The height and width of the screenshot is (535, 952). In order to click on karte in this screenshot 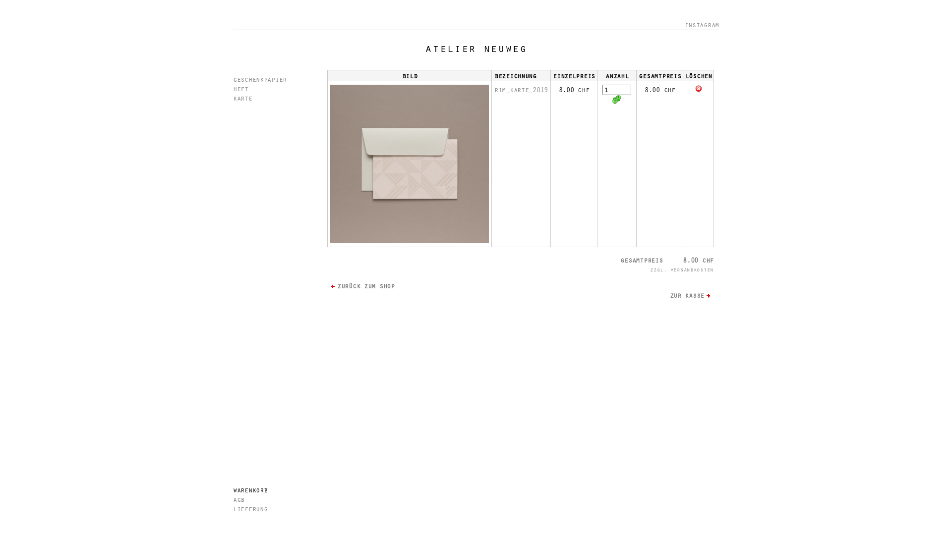, I will do `click(242, 98)`.